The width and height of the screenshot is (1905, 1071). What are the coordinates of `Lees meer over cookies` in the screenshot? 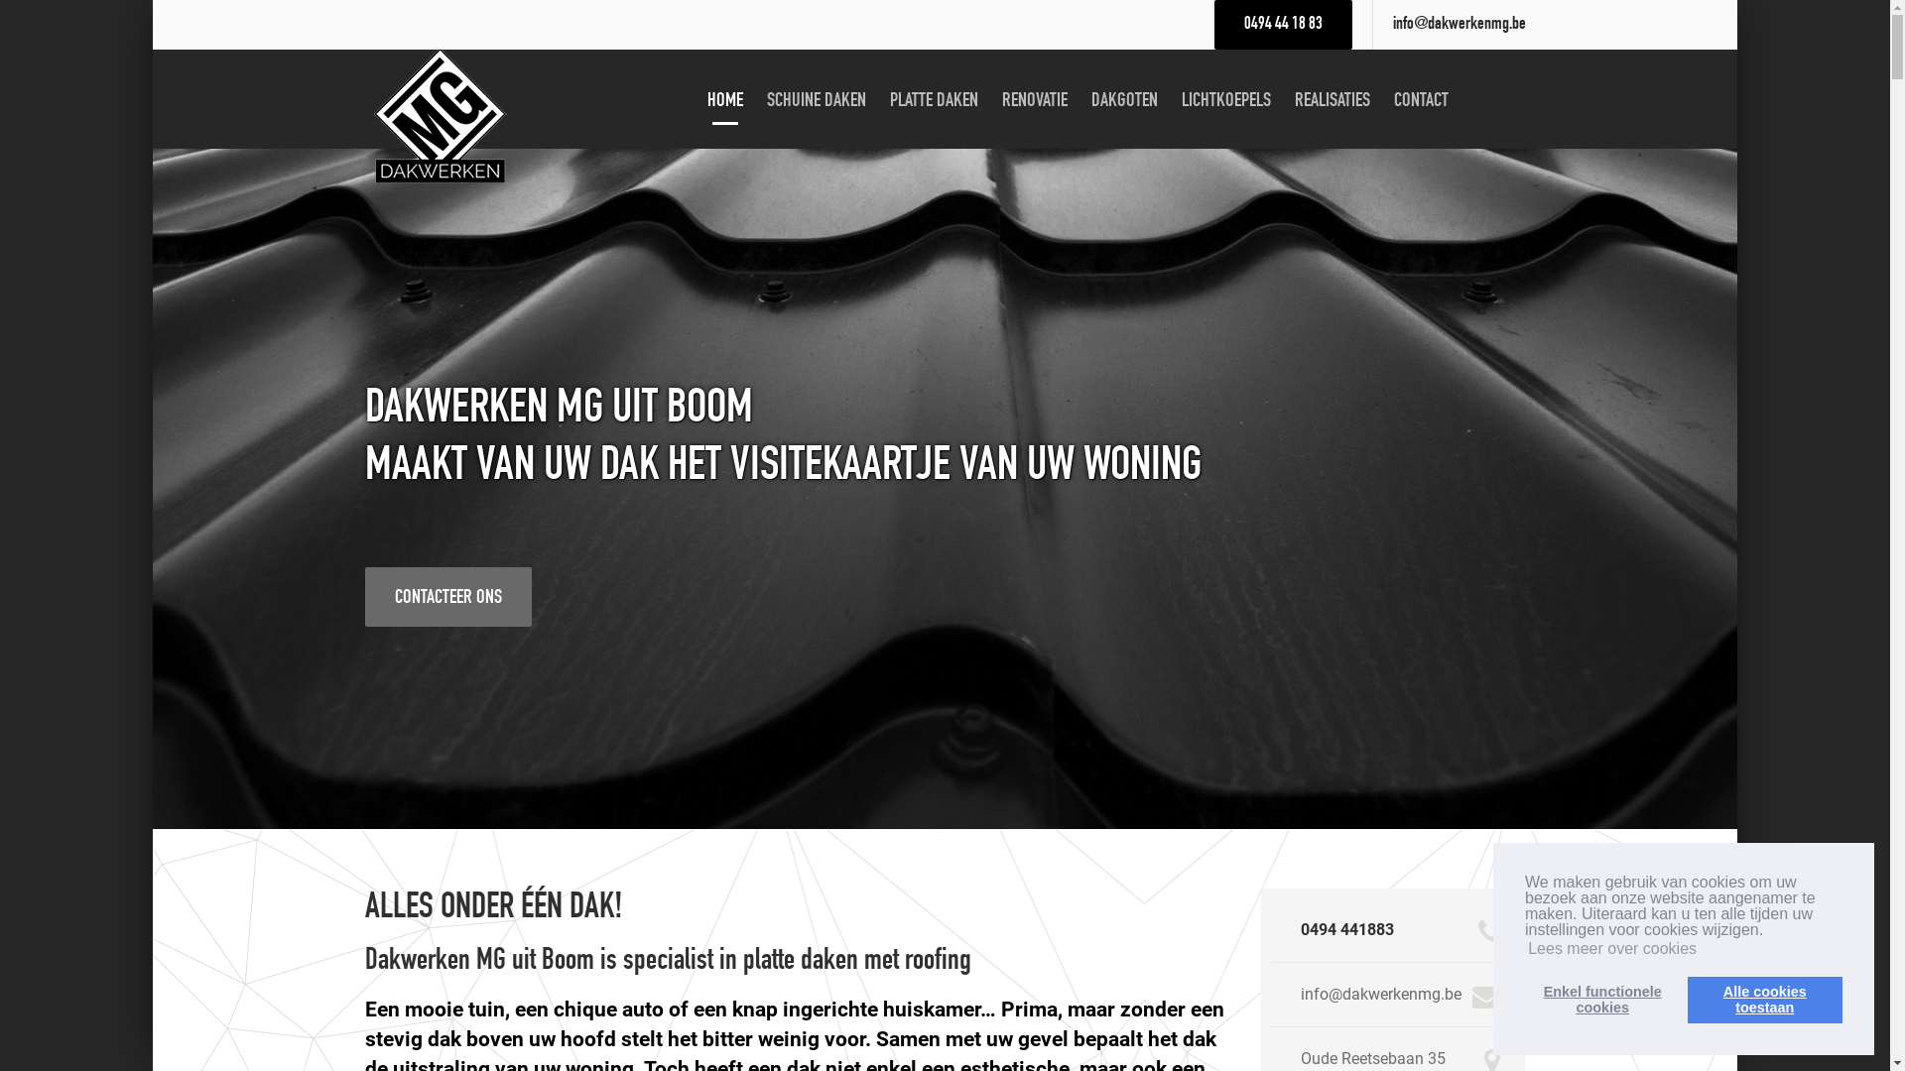 It's located at (1612, 949).